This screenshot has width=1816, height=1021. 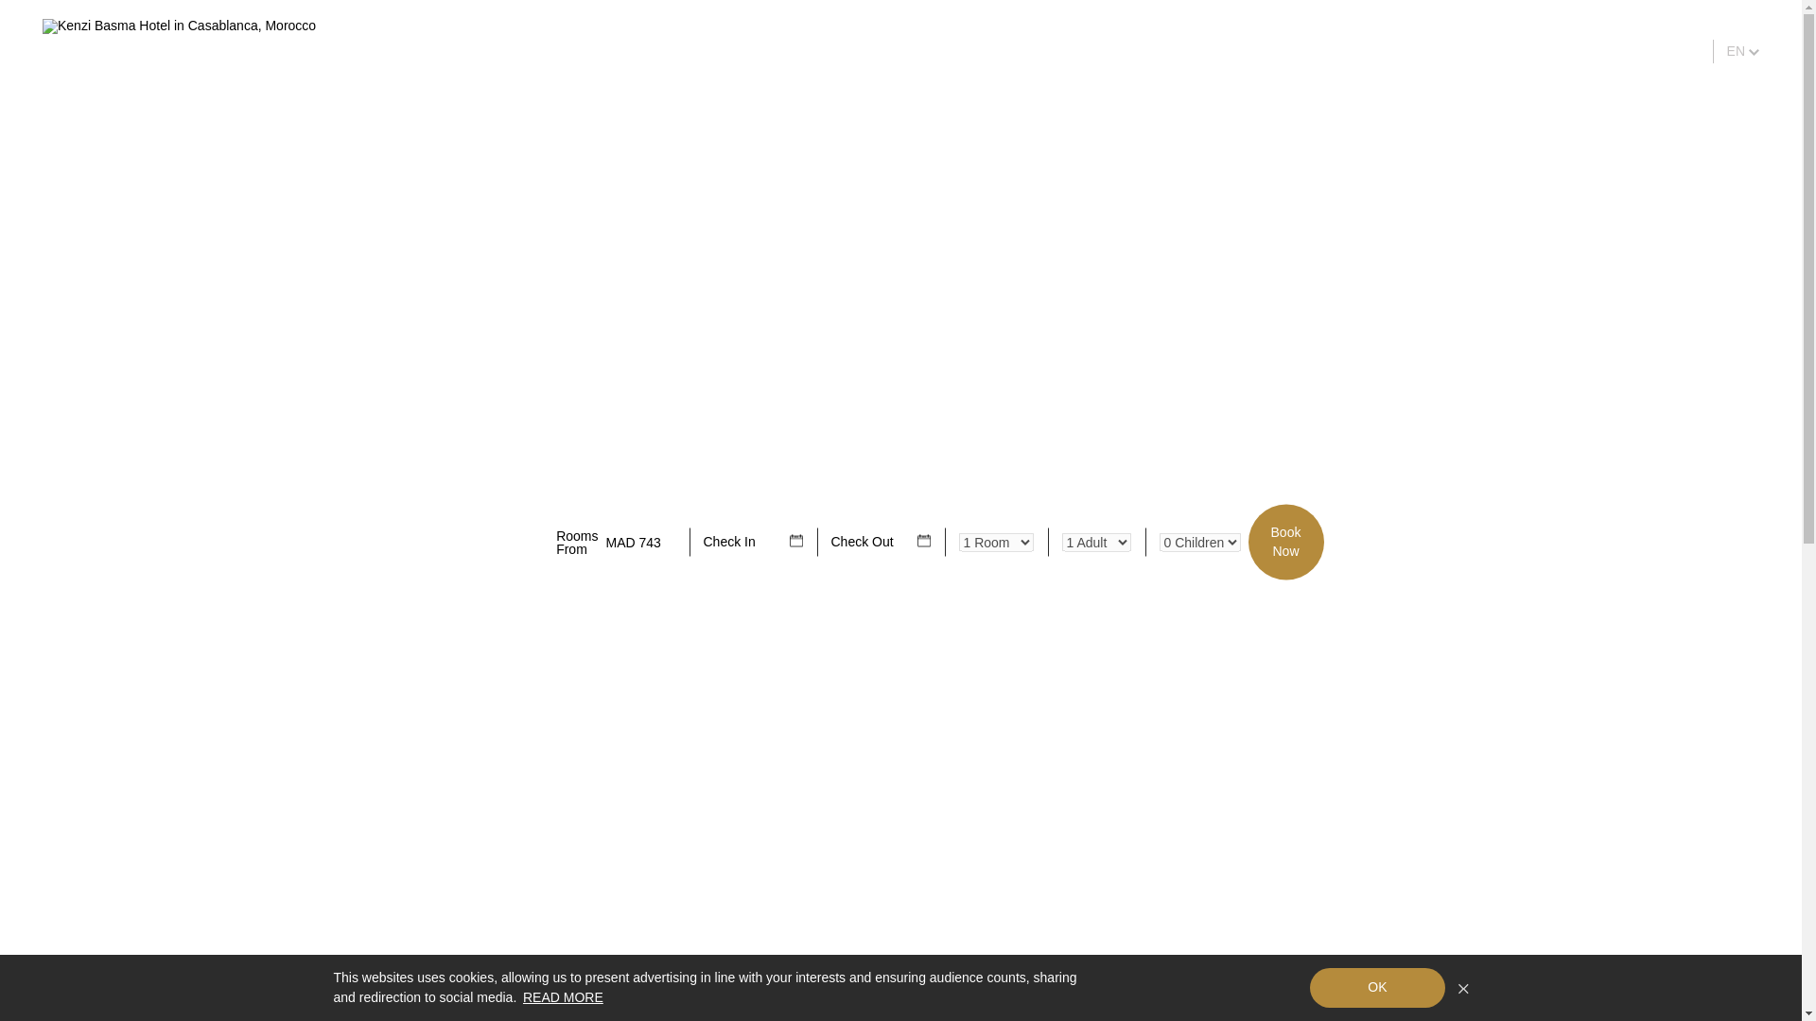 I want to click on SCROLL, so click(x=900, y=626).